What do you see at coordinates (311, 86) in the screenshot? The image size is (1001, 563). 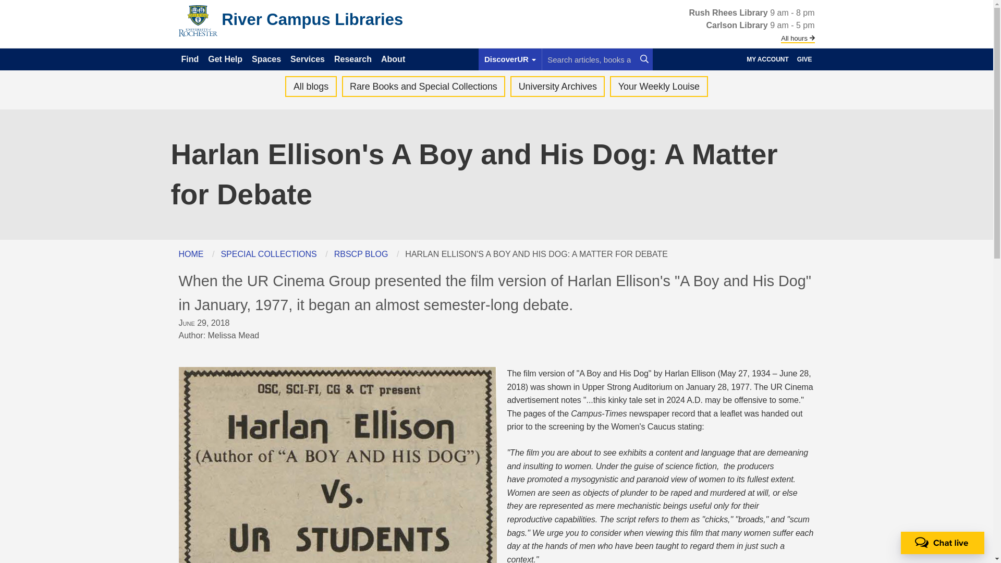 I see `All blogs` at bounding box center [311, 86].